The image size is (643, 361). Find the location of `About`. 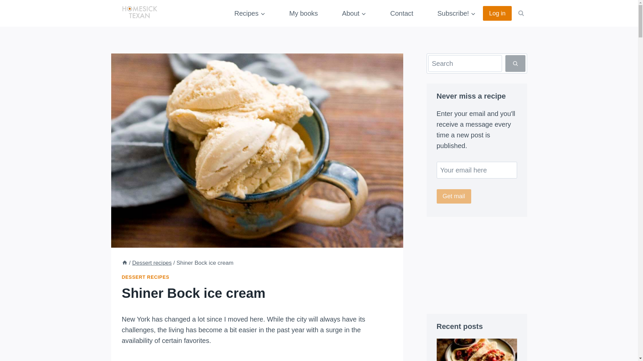

About is located at coordinates (354, 13).